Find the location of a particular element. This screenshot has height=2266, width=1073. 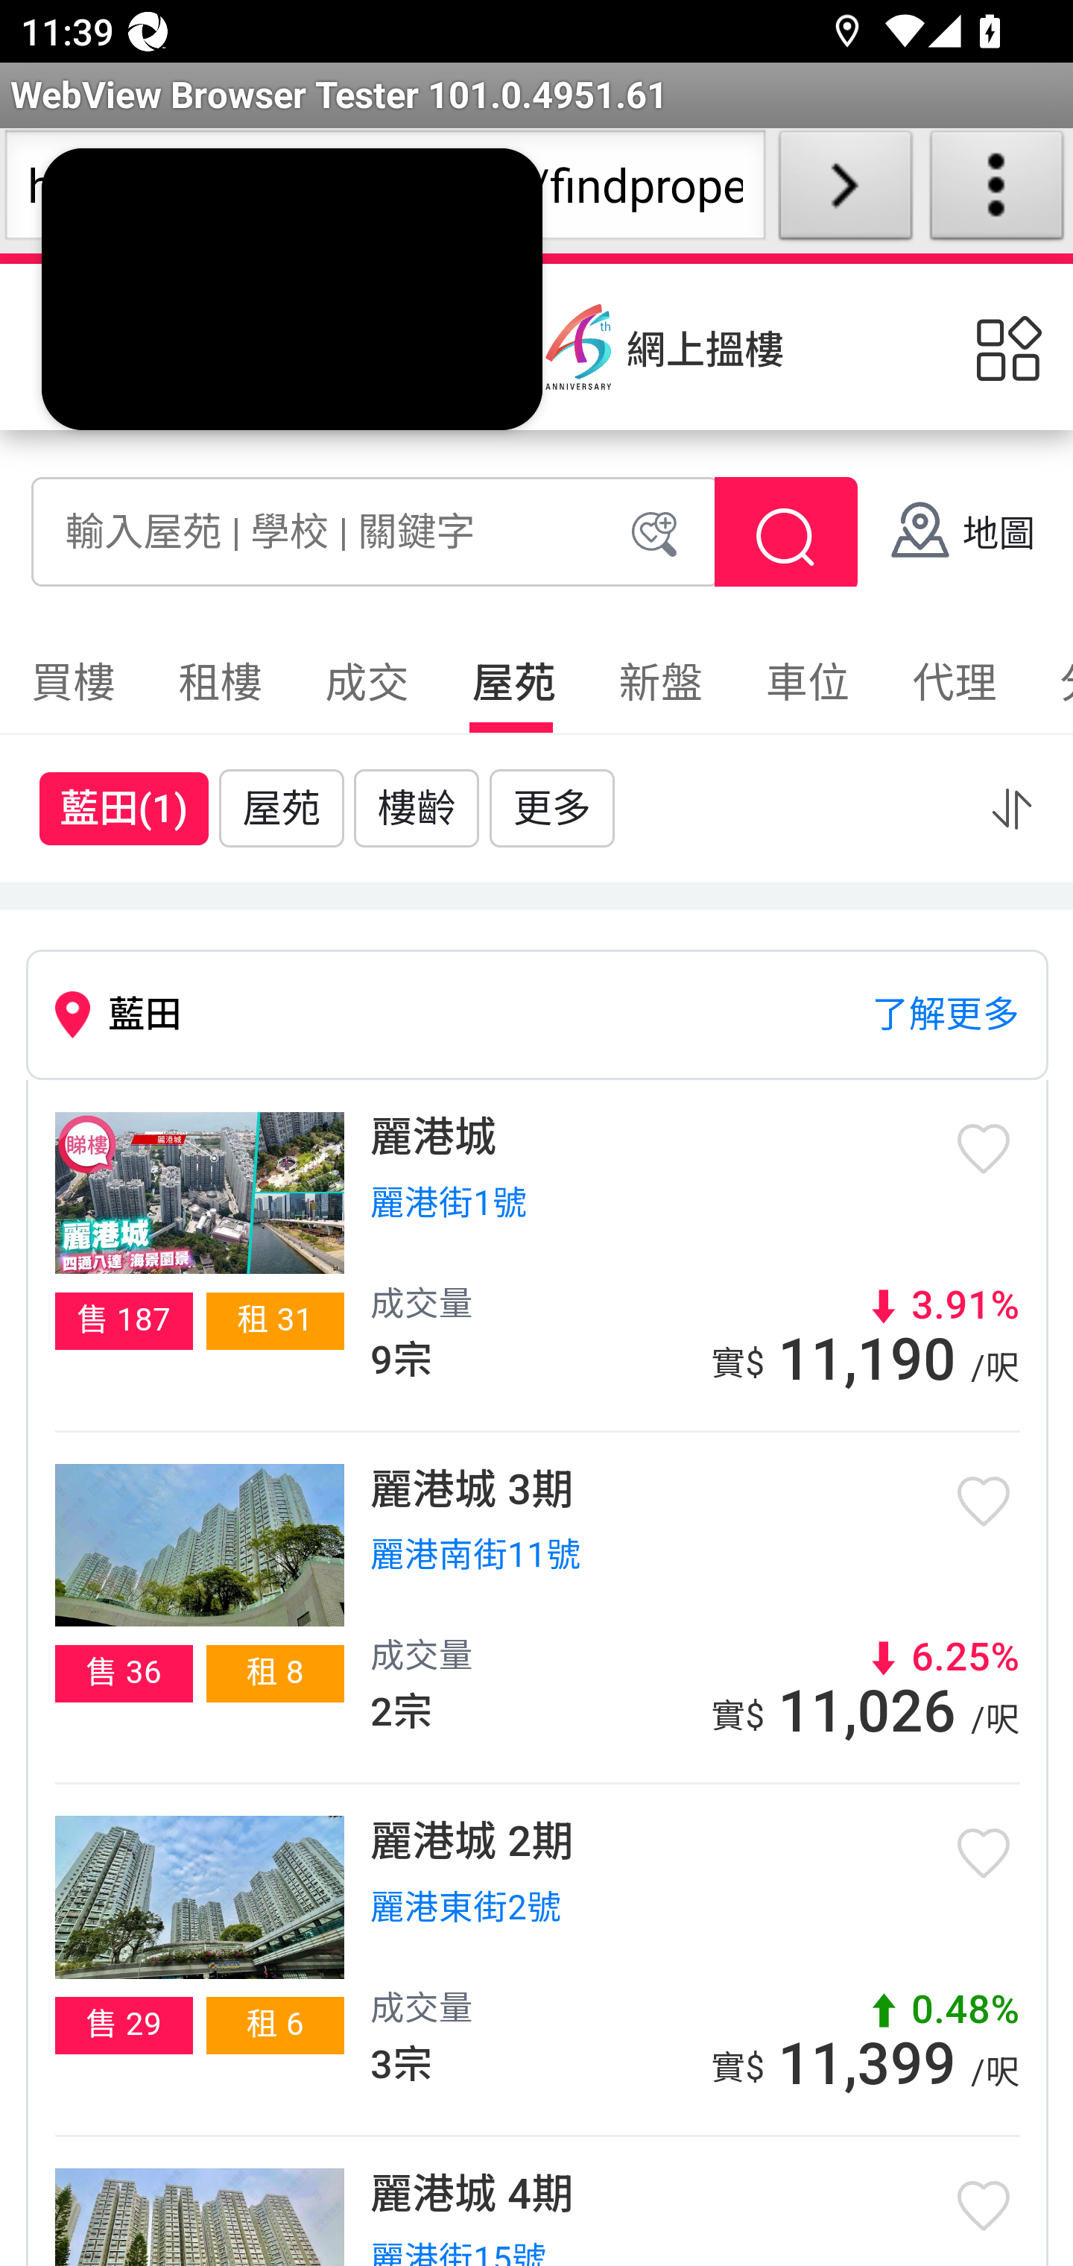

屋苑 is located at coordinates (513, 683).